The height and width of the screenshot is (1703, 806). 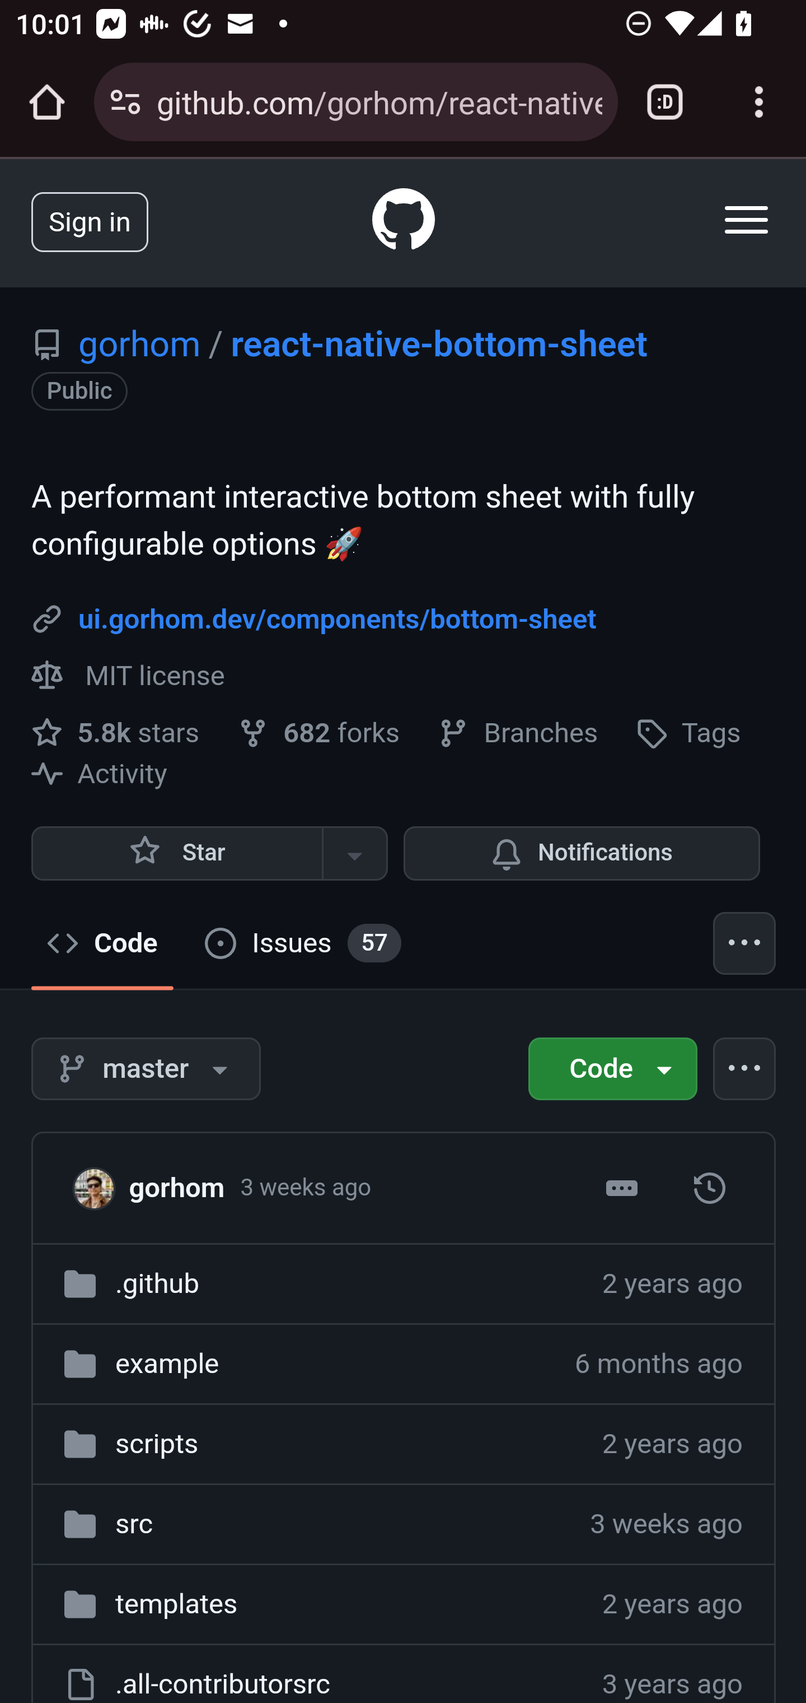 I want to click on scripts, (Directory) scripts, so click(x=157, y=1444).